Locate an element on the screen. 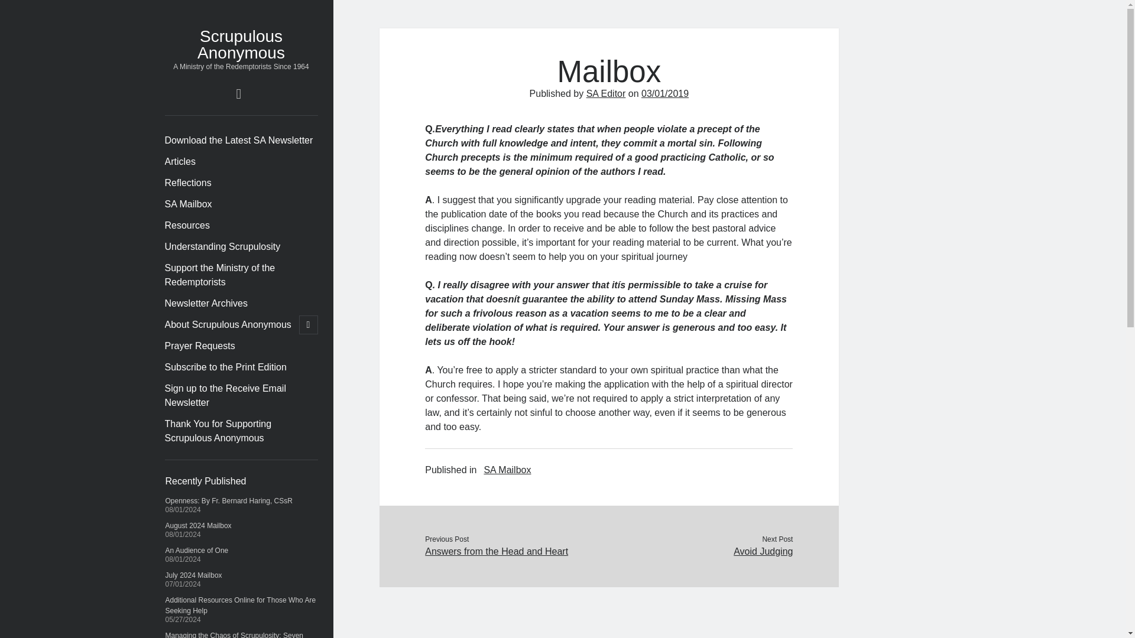  Reflections is located at coordinates (188, 183).